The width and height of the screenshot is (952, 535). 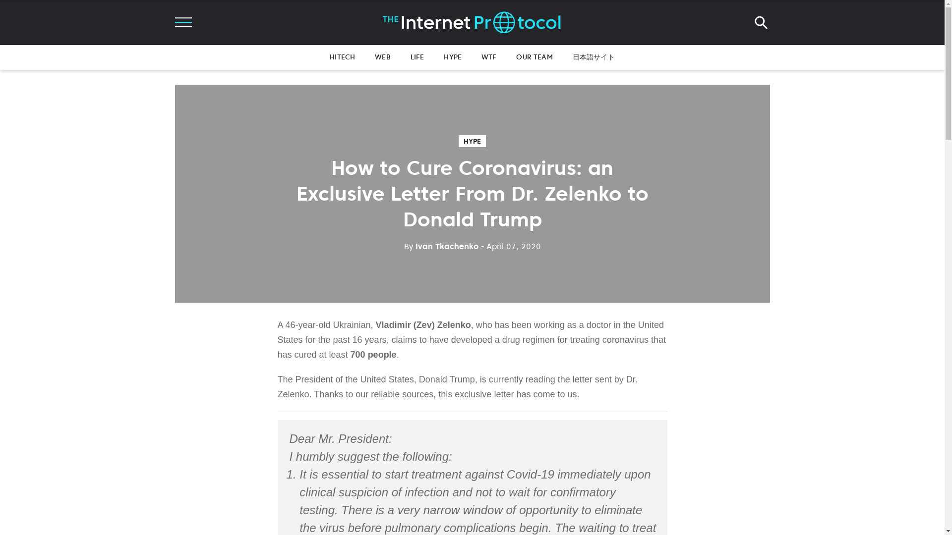 What do you see at coordinates (534, 56) in the screenshot?
I see `OUR TEAM` at bounding box center [534, 56].